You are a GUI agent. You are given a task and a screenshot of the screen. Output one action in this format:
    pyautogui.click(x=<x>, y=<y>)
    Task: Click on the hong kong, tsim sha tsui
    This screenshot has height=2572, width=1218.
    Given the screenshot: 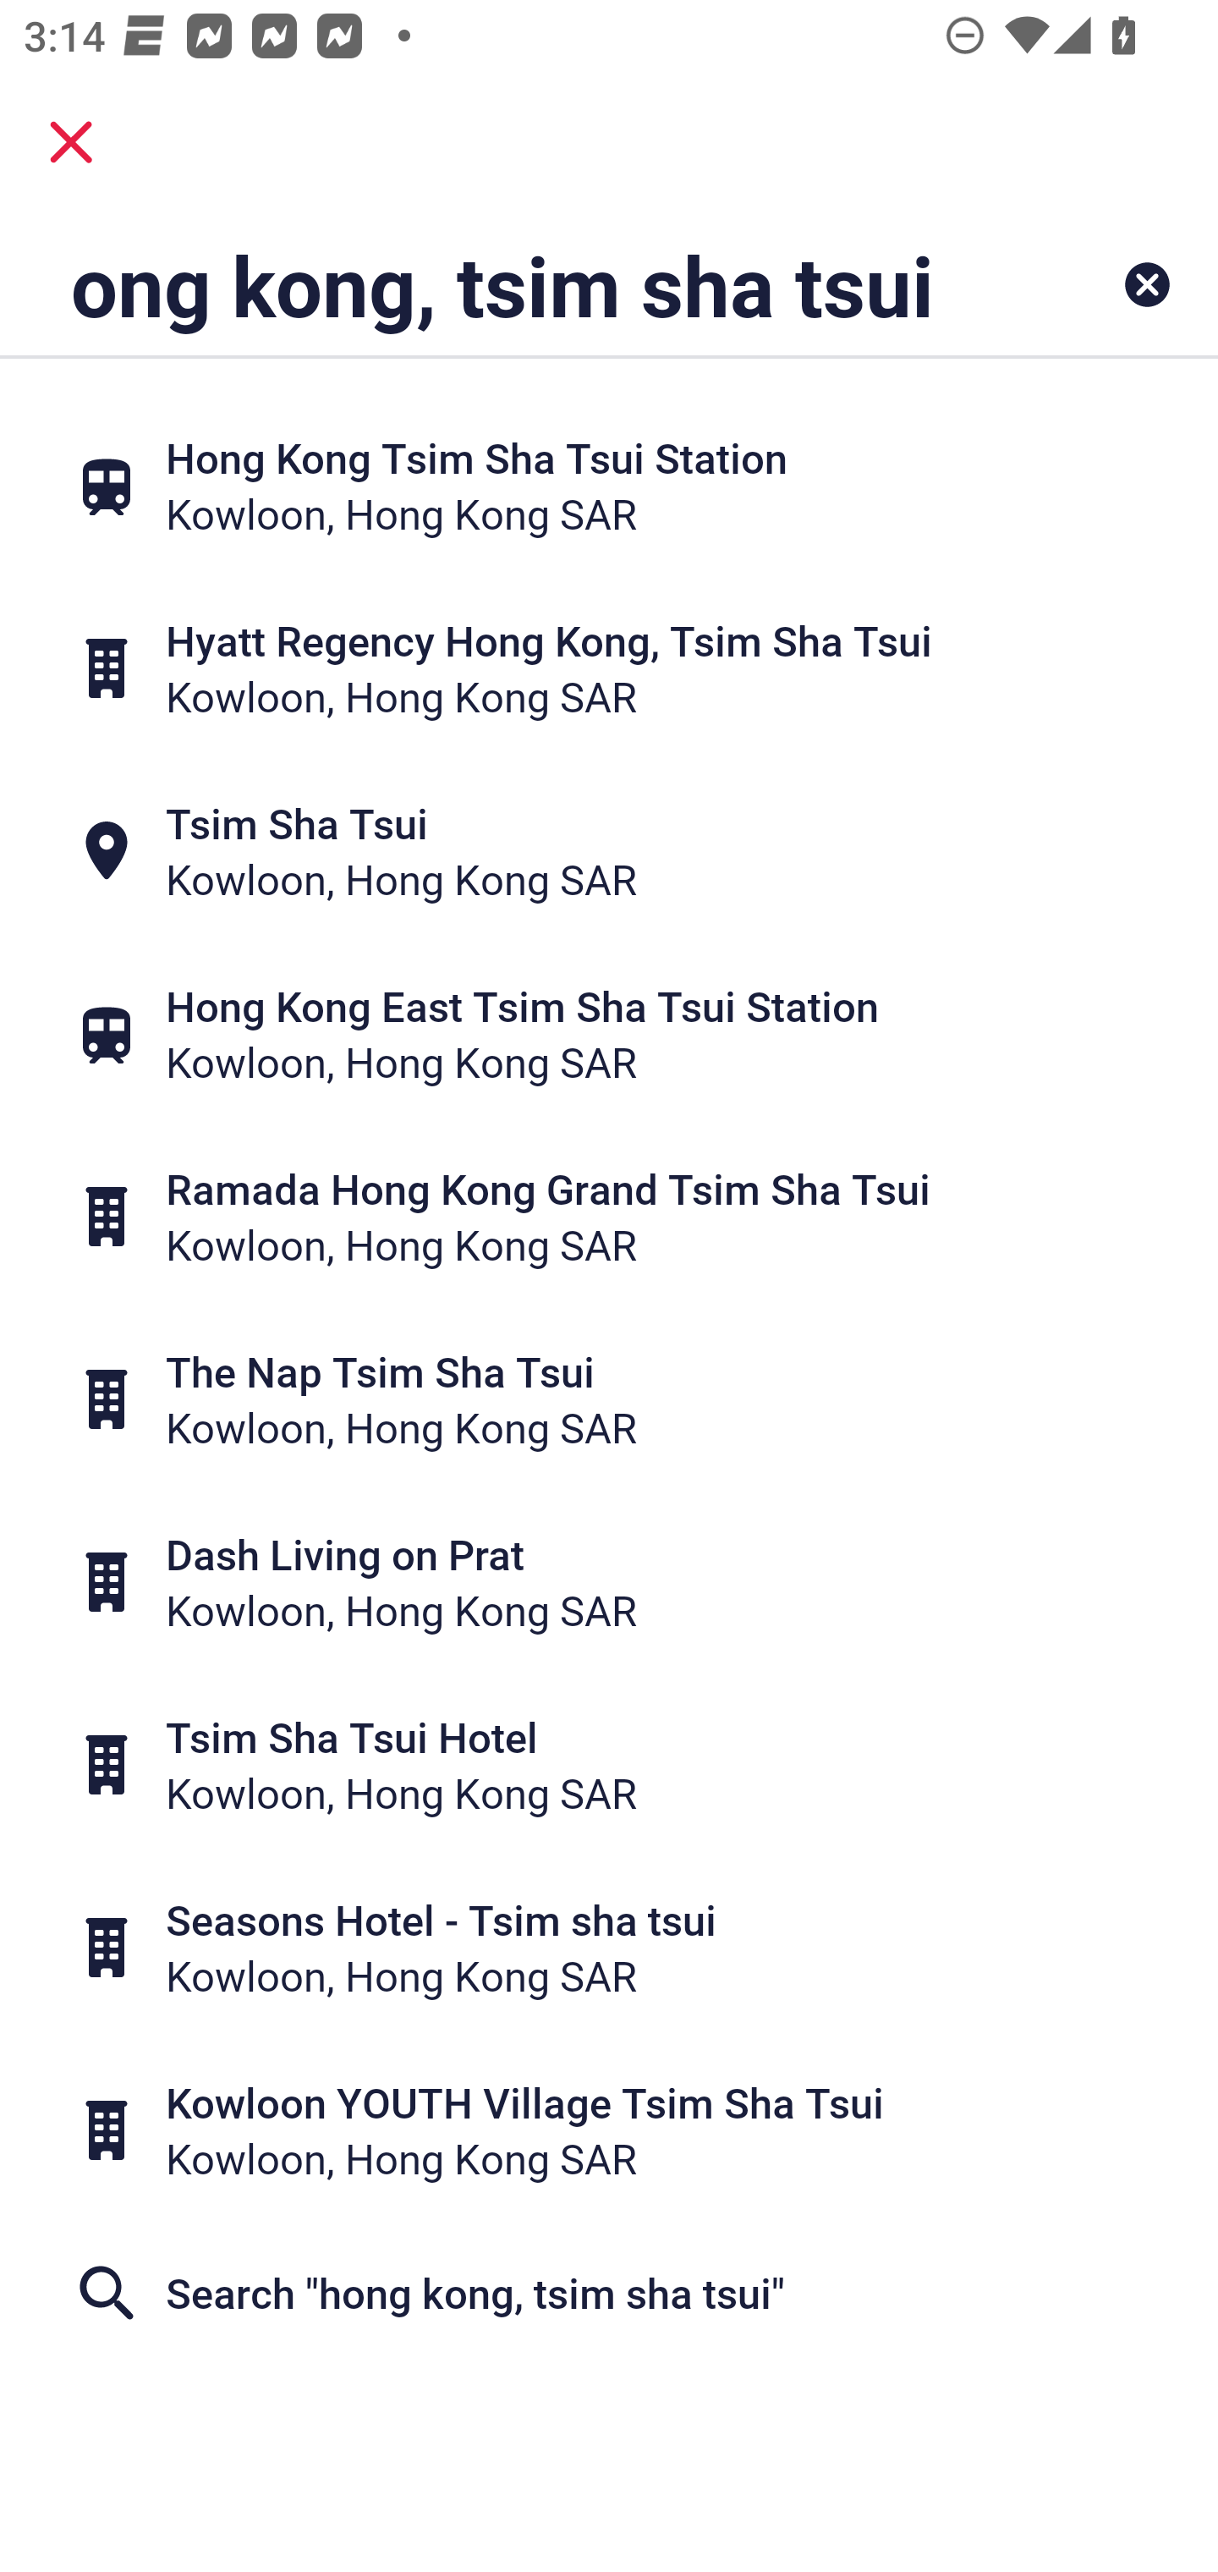 What is the action you would take?
    pyautogui.click(x=502, y=284)
    